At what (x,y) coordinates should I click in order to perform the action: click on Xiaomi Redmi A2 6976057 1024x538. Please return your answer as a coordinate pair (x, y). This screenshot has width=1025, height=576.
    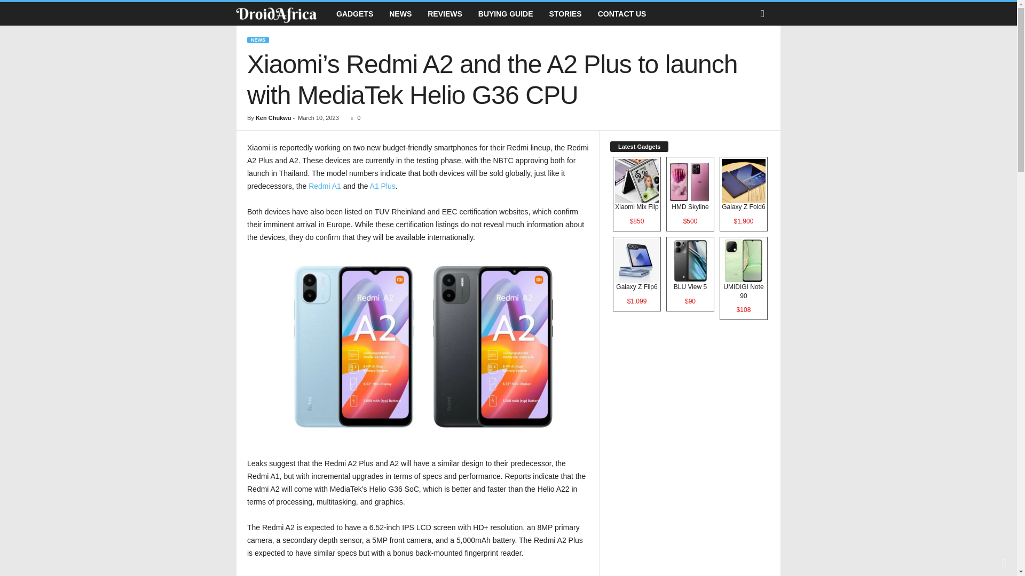
    Looking at the image, I should click on (417, 346).